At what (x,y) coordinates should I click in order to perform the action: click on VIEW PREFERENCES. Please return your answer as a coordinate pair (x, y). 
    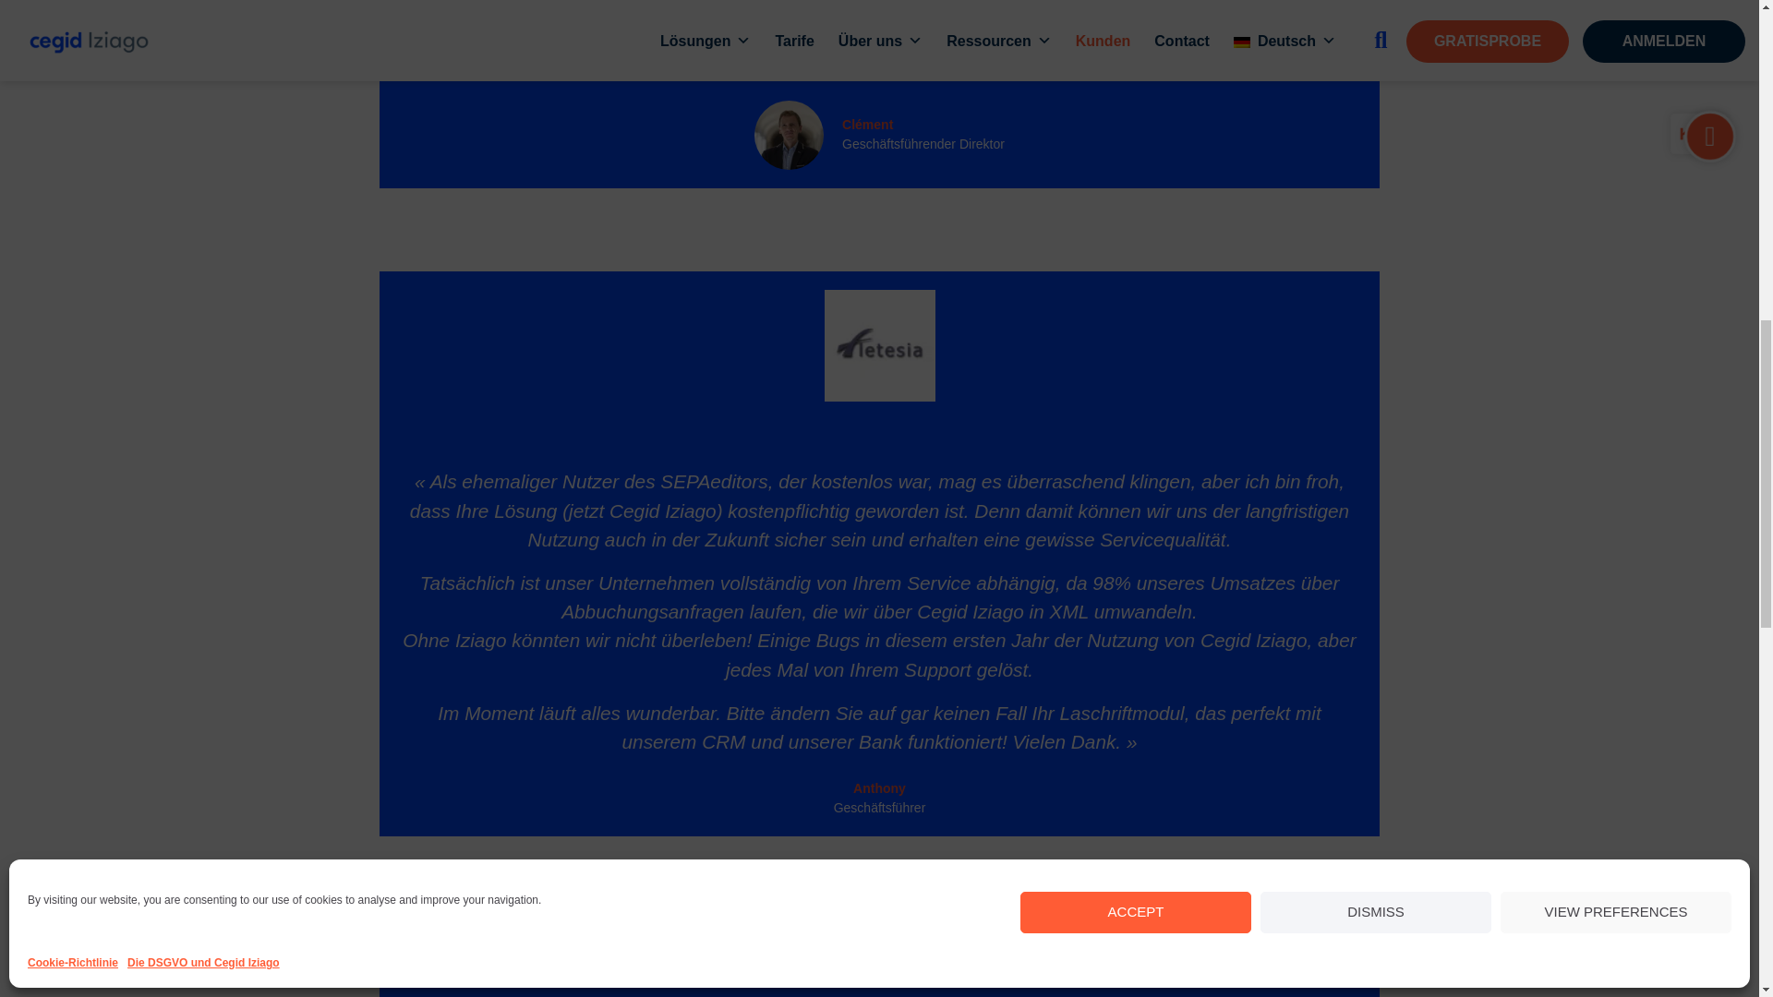
    Looking at the image, I should click on (1616, 414).